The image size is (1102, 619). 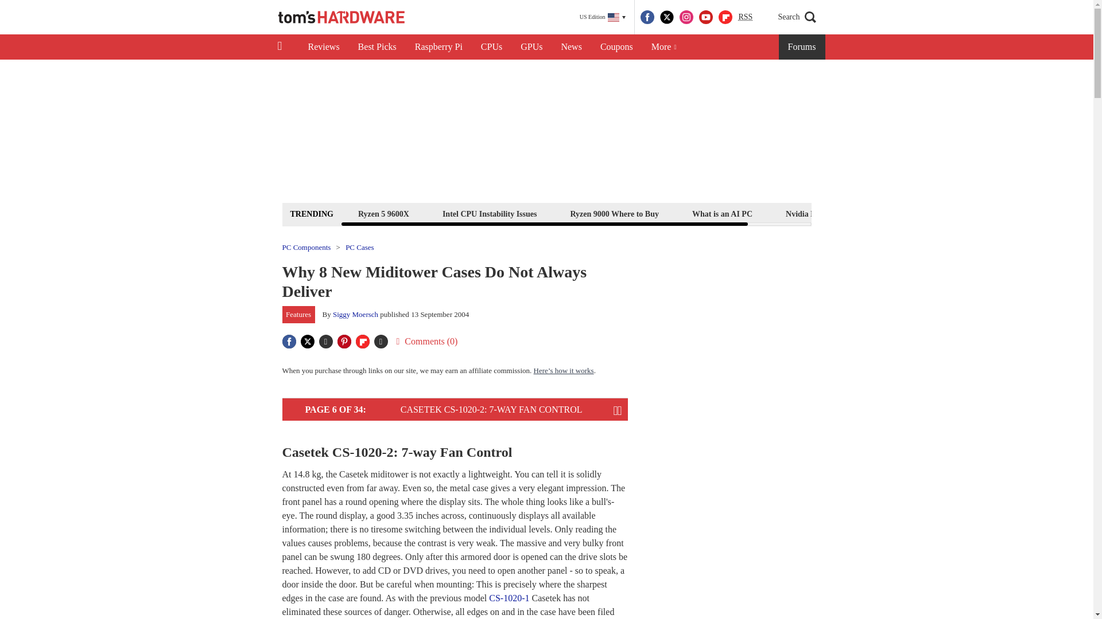 What do you see at coordinates (571, 47) in the screenshot?
I see `News` at bounding box center [571, 47].